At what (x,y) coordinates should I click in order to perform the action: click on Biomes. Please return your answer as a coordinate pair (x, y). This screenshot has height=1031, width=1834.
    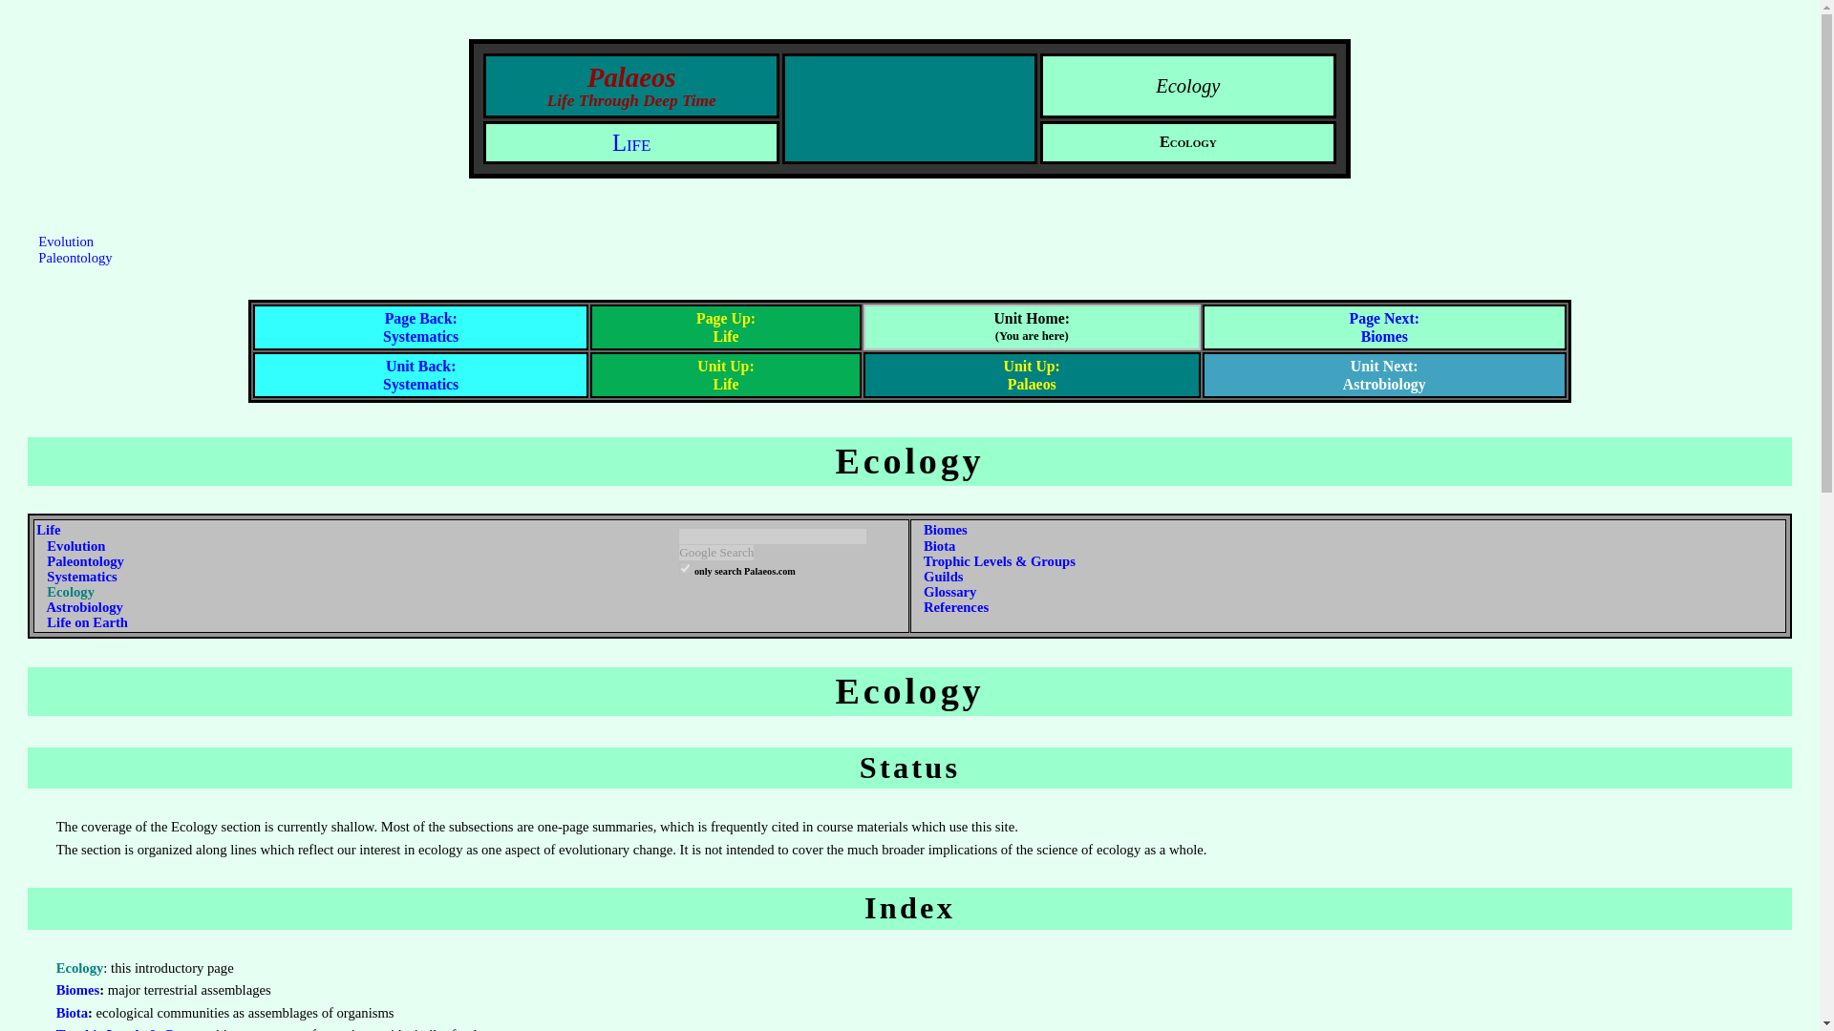
    Looking at the image, I should click on (78, 990).